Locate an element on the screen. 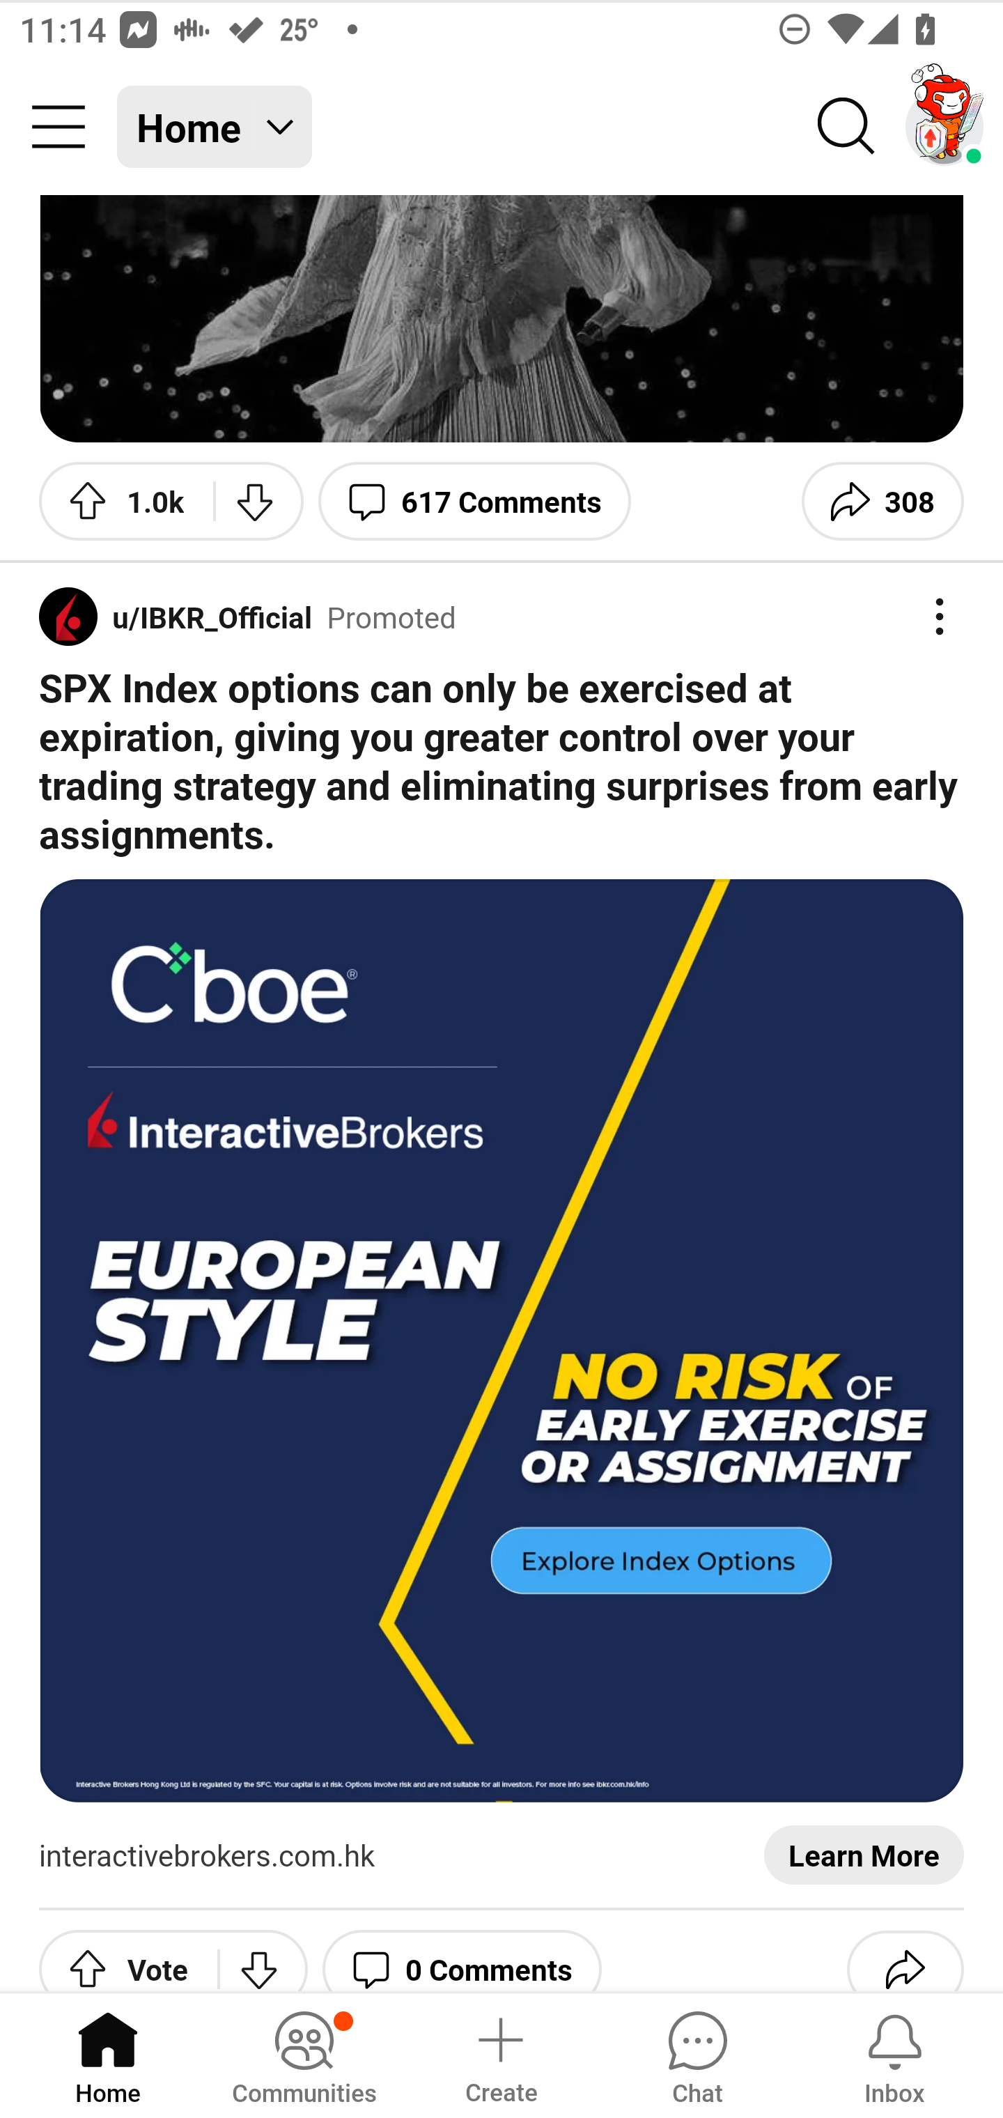 This screenshot has width=1003, height=2118. TestAppium002 account is located at coordinates (944, 127).